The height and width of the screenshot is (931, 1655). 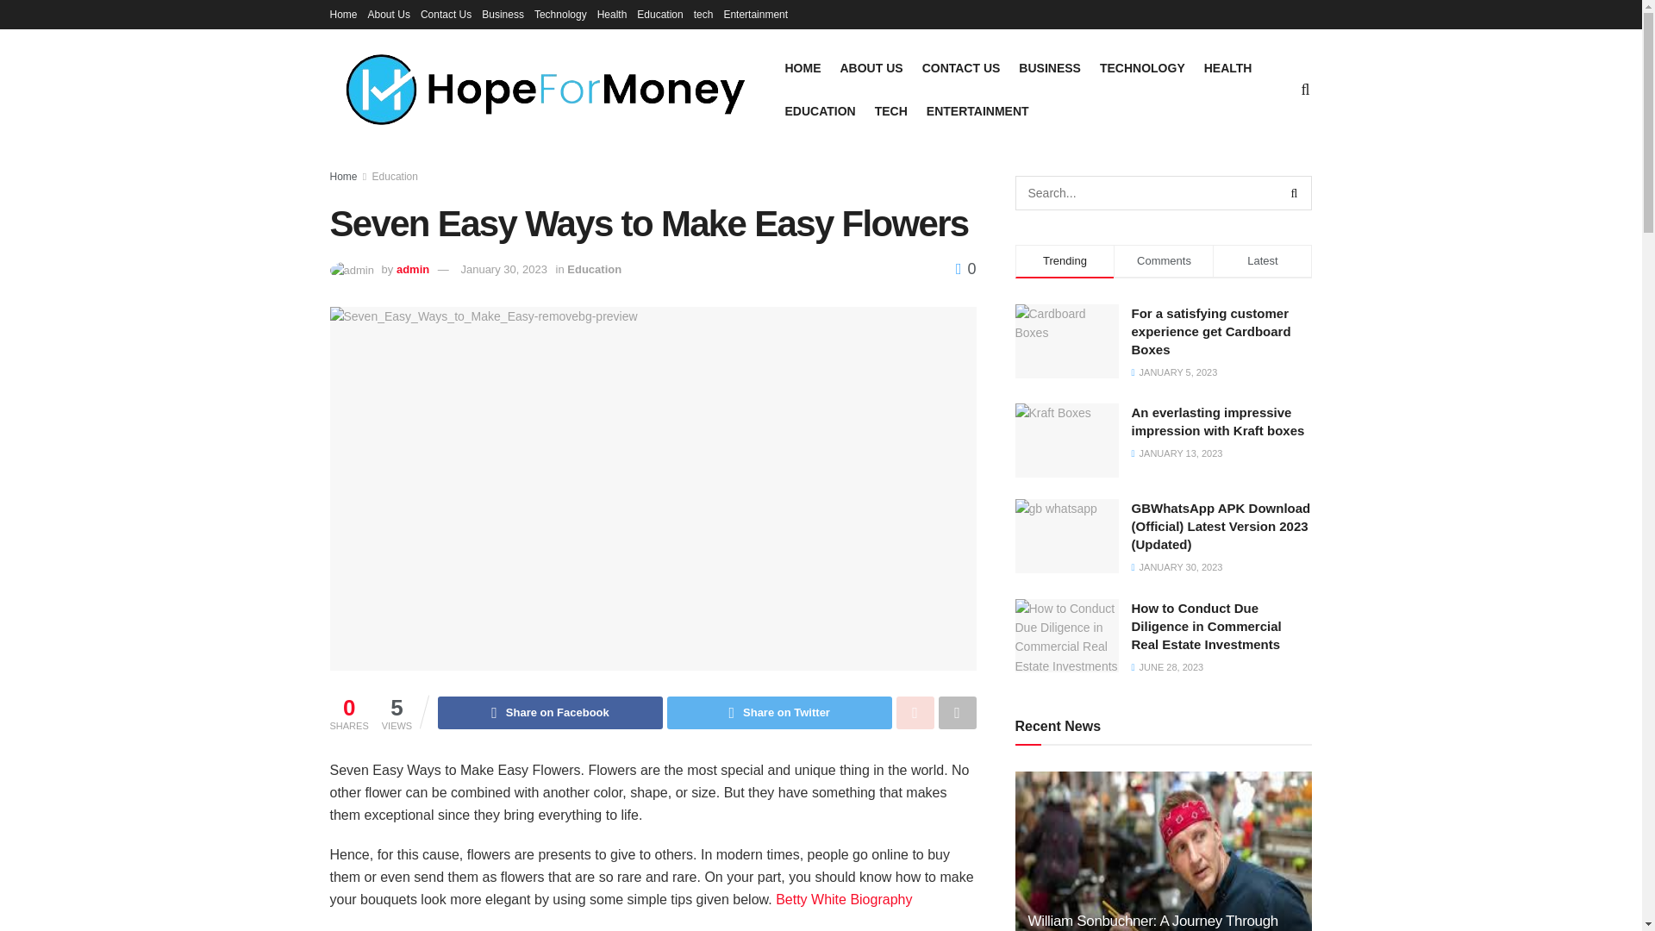 What do you see at coordinates (412, 269) in the screenshot?
I see `admin` at bounding box center [412, 269].